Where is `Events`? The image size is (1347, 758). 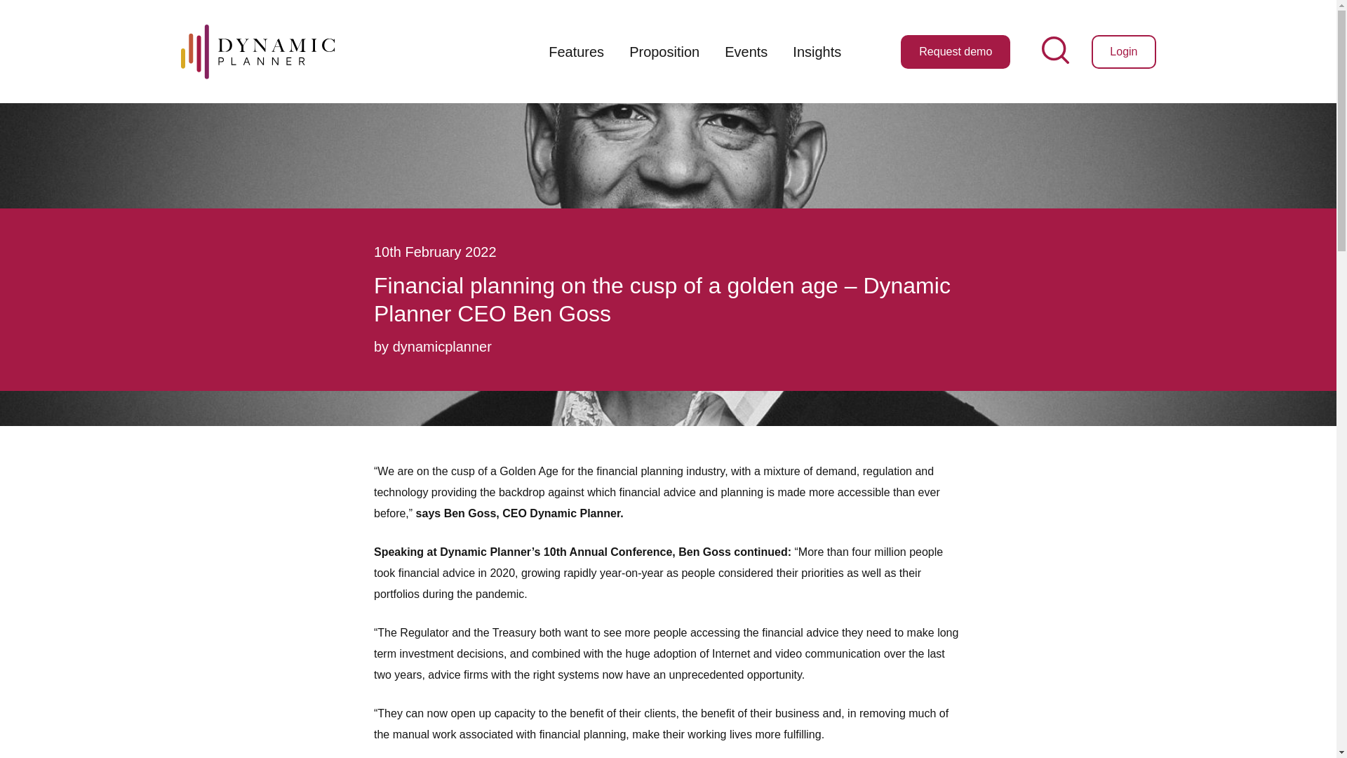
Events is located at coordinates (746, 52).